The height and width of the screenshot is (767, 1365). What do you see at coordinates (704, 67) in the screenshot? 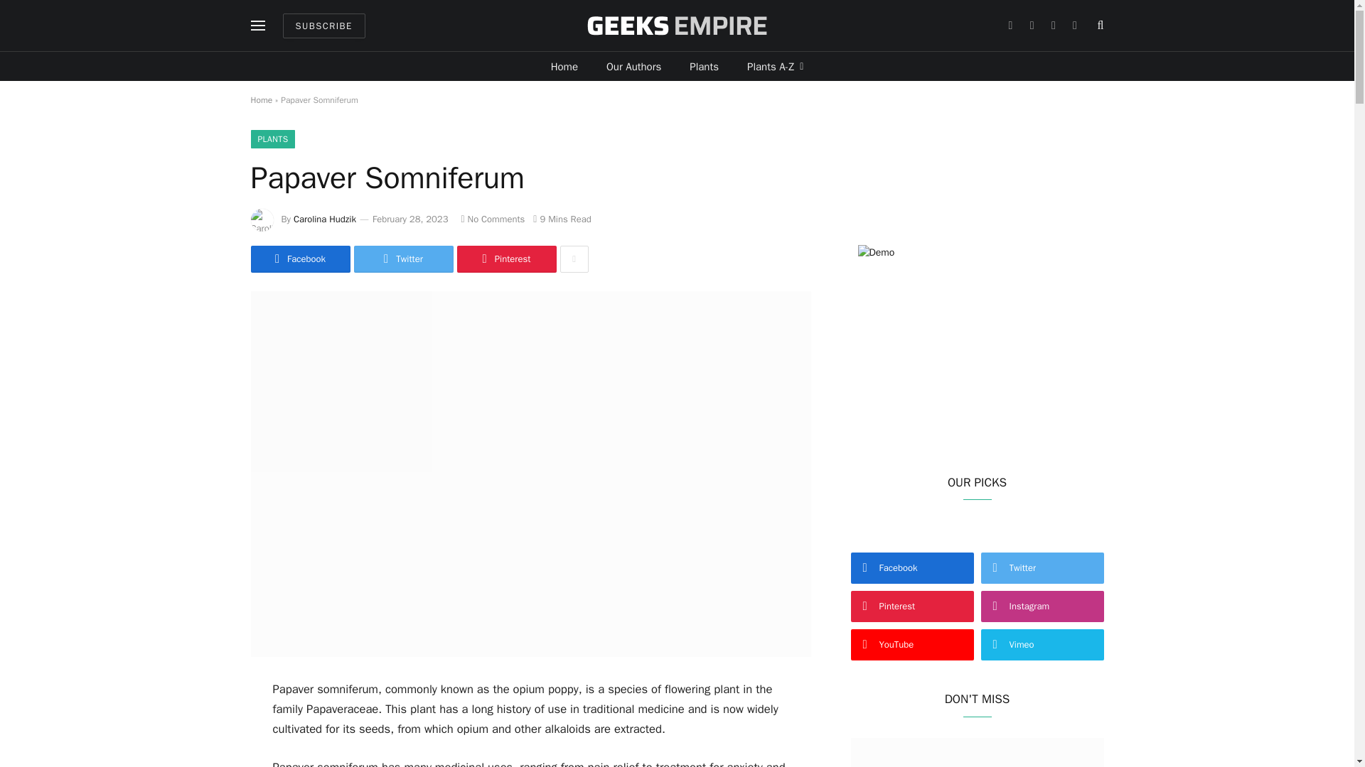
I see `Plants` at bounding box center [704, 67].